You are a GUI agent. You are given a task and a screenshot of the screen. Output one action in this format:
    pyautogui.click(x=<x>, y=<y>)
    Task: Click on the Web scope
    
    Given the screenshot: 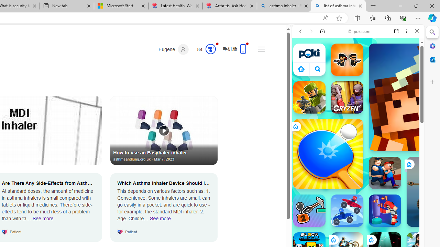 What is the action you would take?
    pyautogui.click(x=303, y=62)
    